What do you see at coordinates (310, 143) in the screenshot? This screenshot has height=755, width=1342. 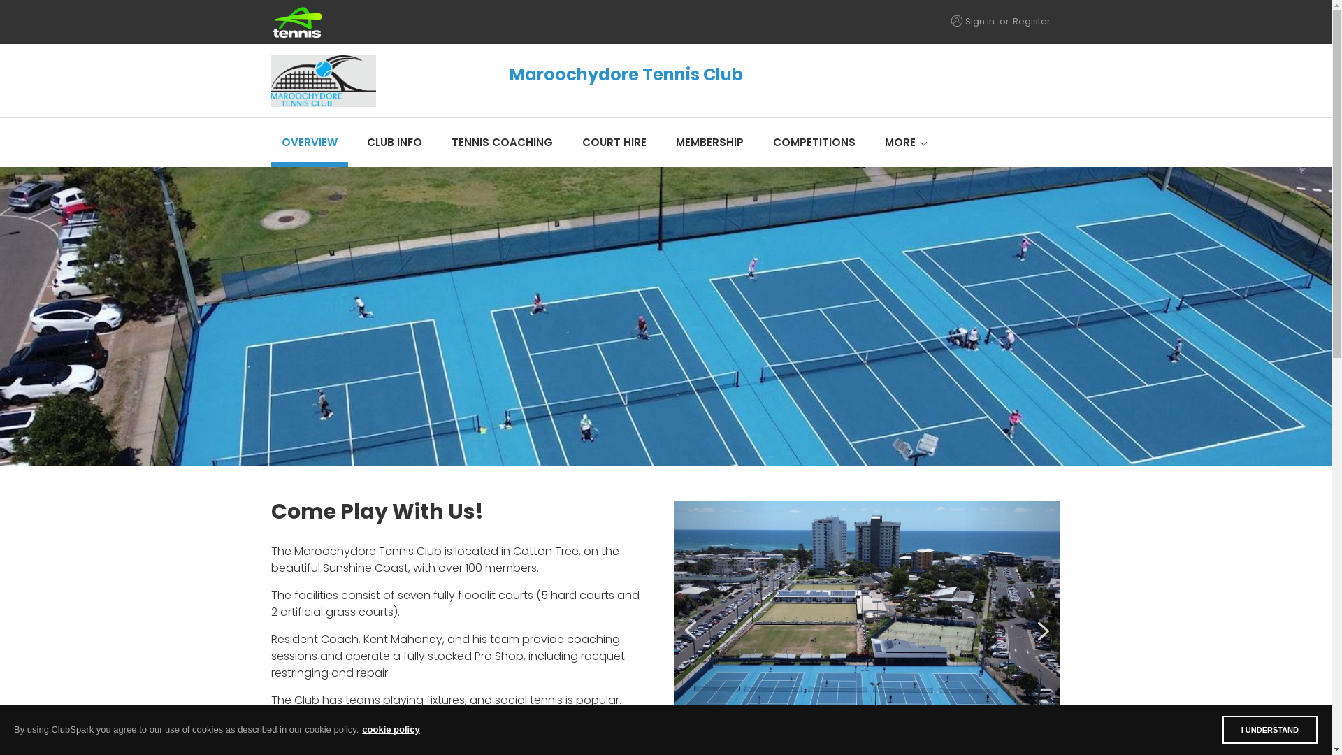 I see `OVERVIEW` at bounding box center [310, 143].